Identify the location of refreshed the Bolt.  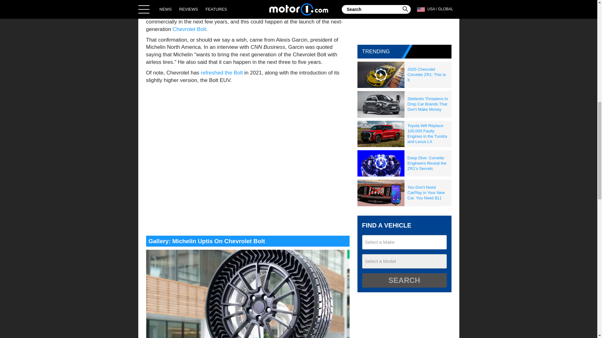
(221, 73).